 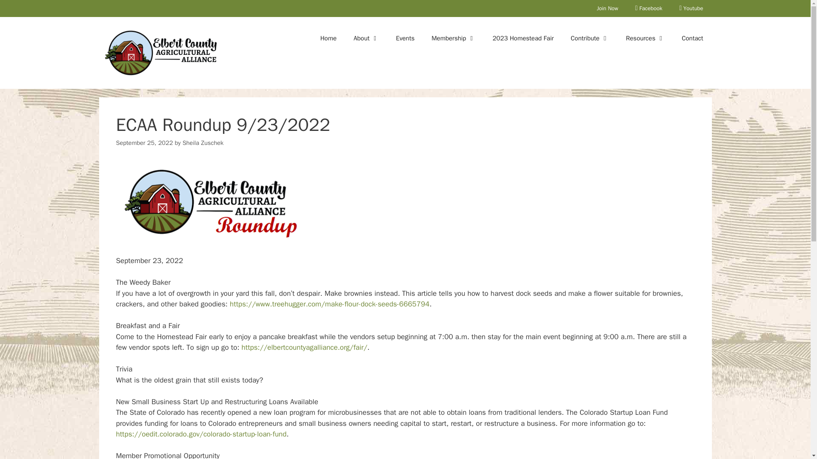 I want to click on Facebook, so click(x=648, y=8).